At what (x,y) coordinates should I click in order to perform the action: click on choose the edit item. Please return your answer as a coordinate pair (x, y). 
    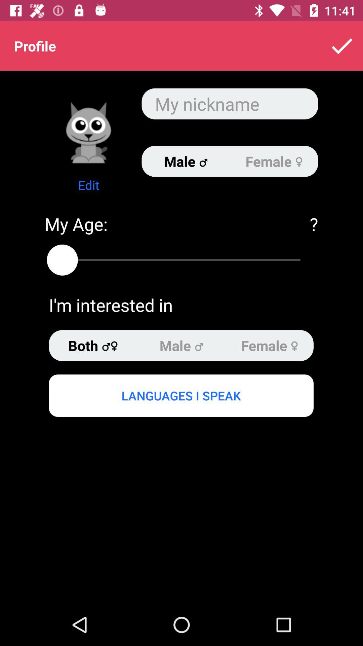
    Looking at the image, I should click on (89, 185).